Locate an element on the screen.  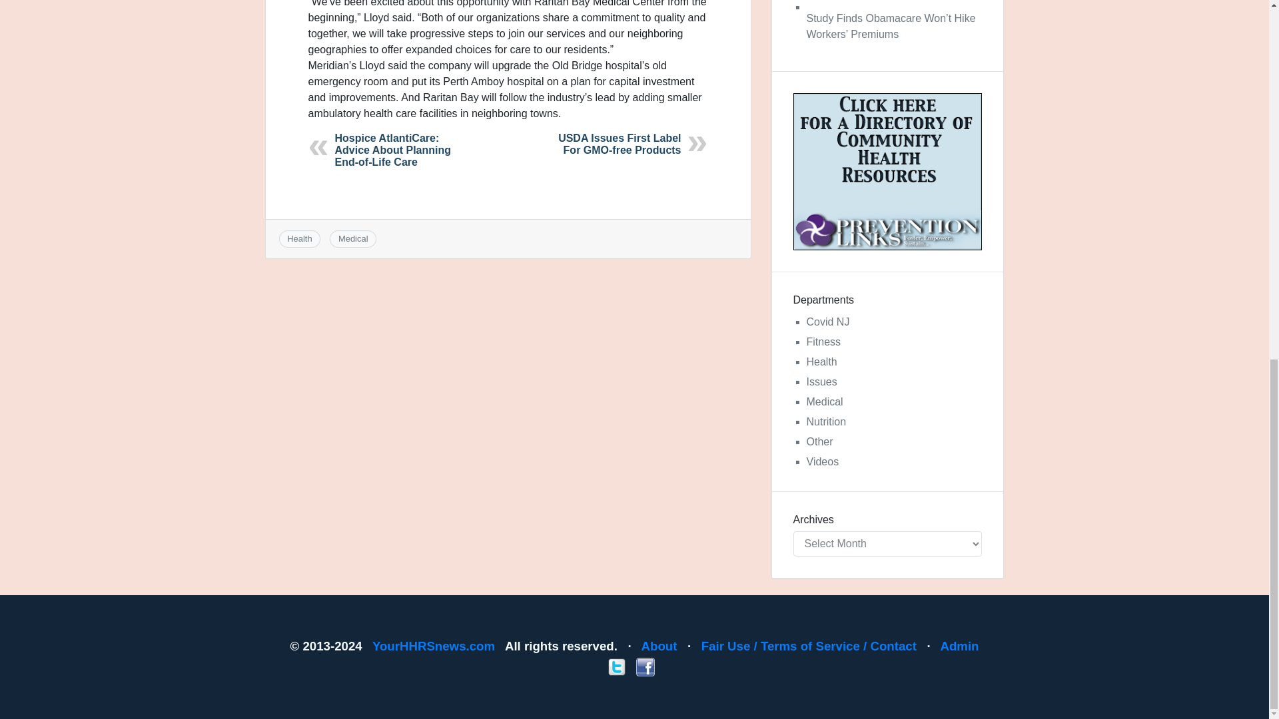
Videos is located at coordinates (822, 461).